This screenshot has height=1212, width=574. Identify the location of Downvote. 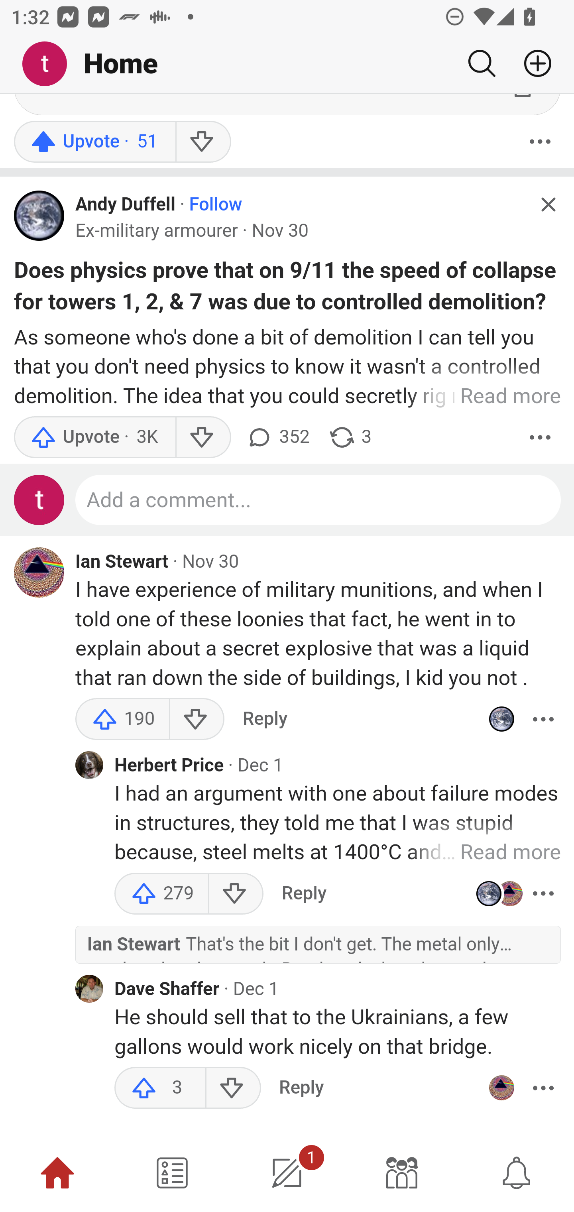
(235, 894).